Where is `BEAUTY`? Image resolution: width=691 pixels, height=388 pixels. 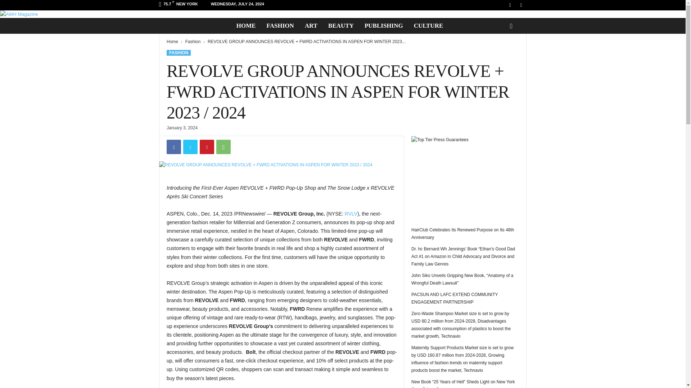 BEAUTY is located at coordinates (341, 26).